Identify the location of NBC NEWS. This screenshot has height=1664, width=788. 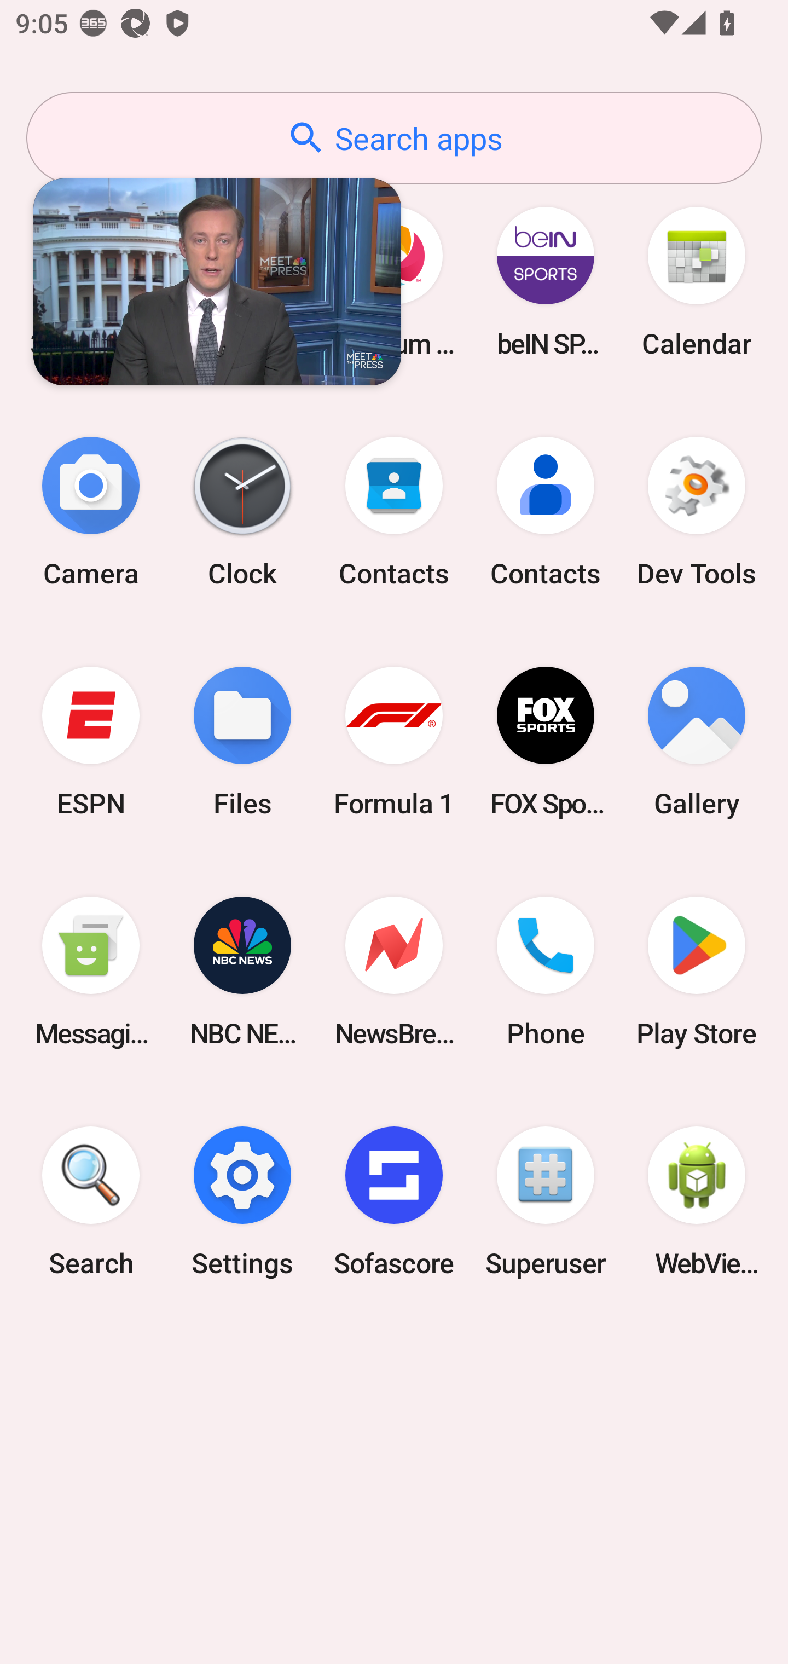
(242, 972).